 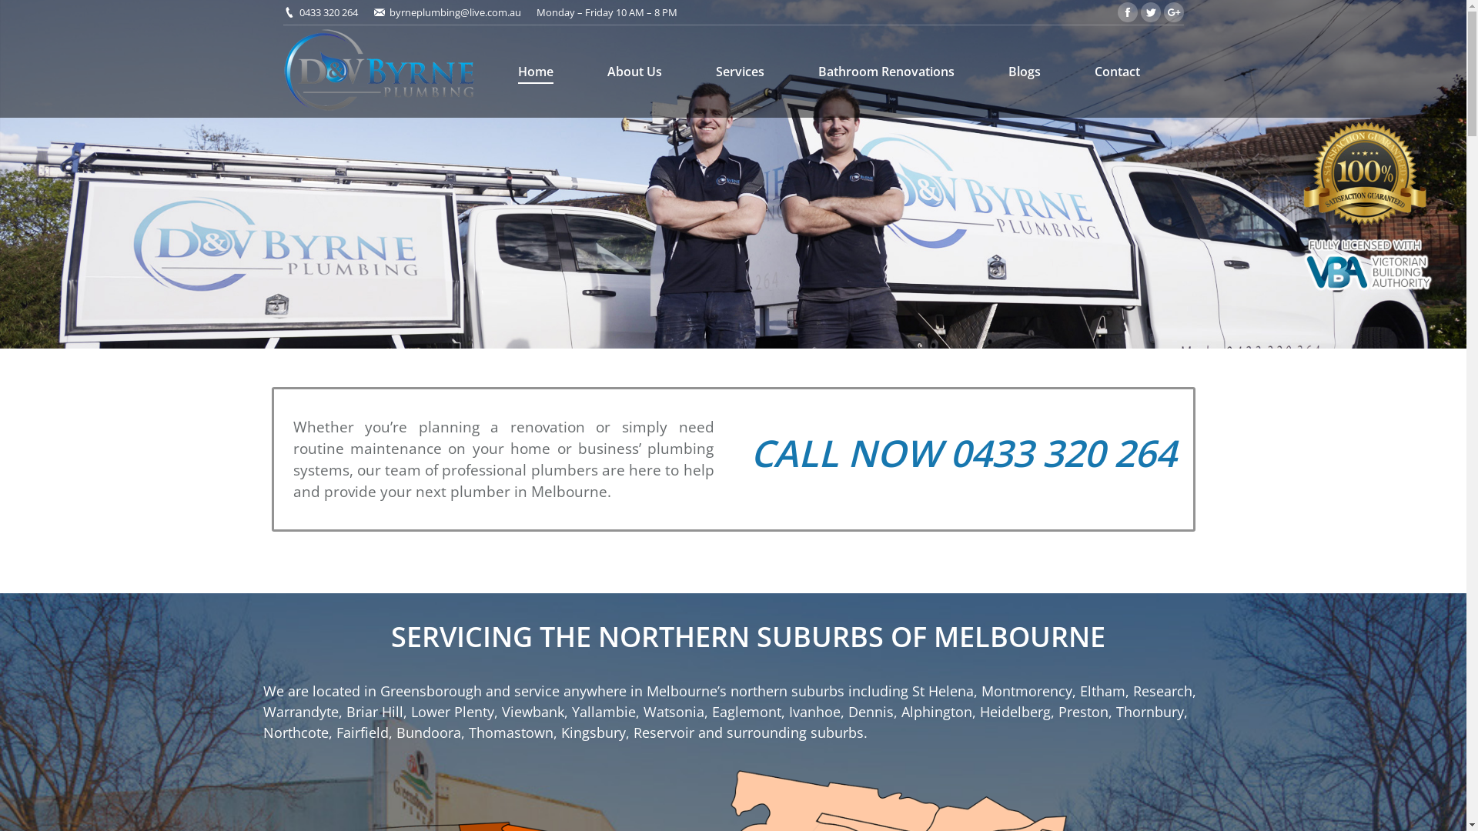 What do you see at coordinates (1174, 12) in the screenshot?
I see `Google+` at bounding box center [1174, 12].